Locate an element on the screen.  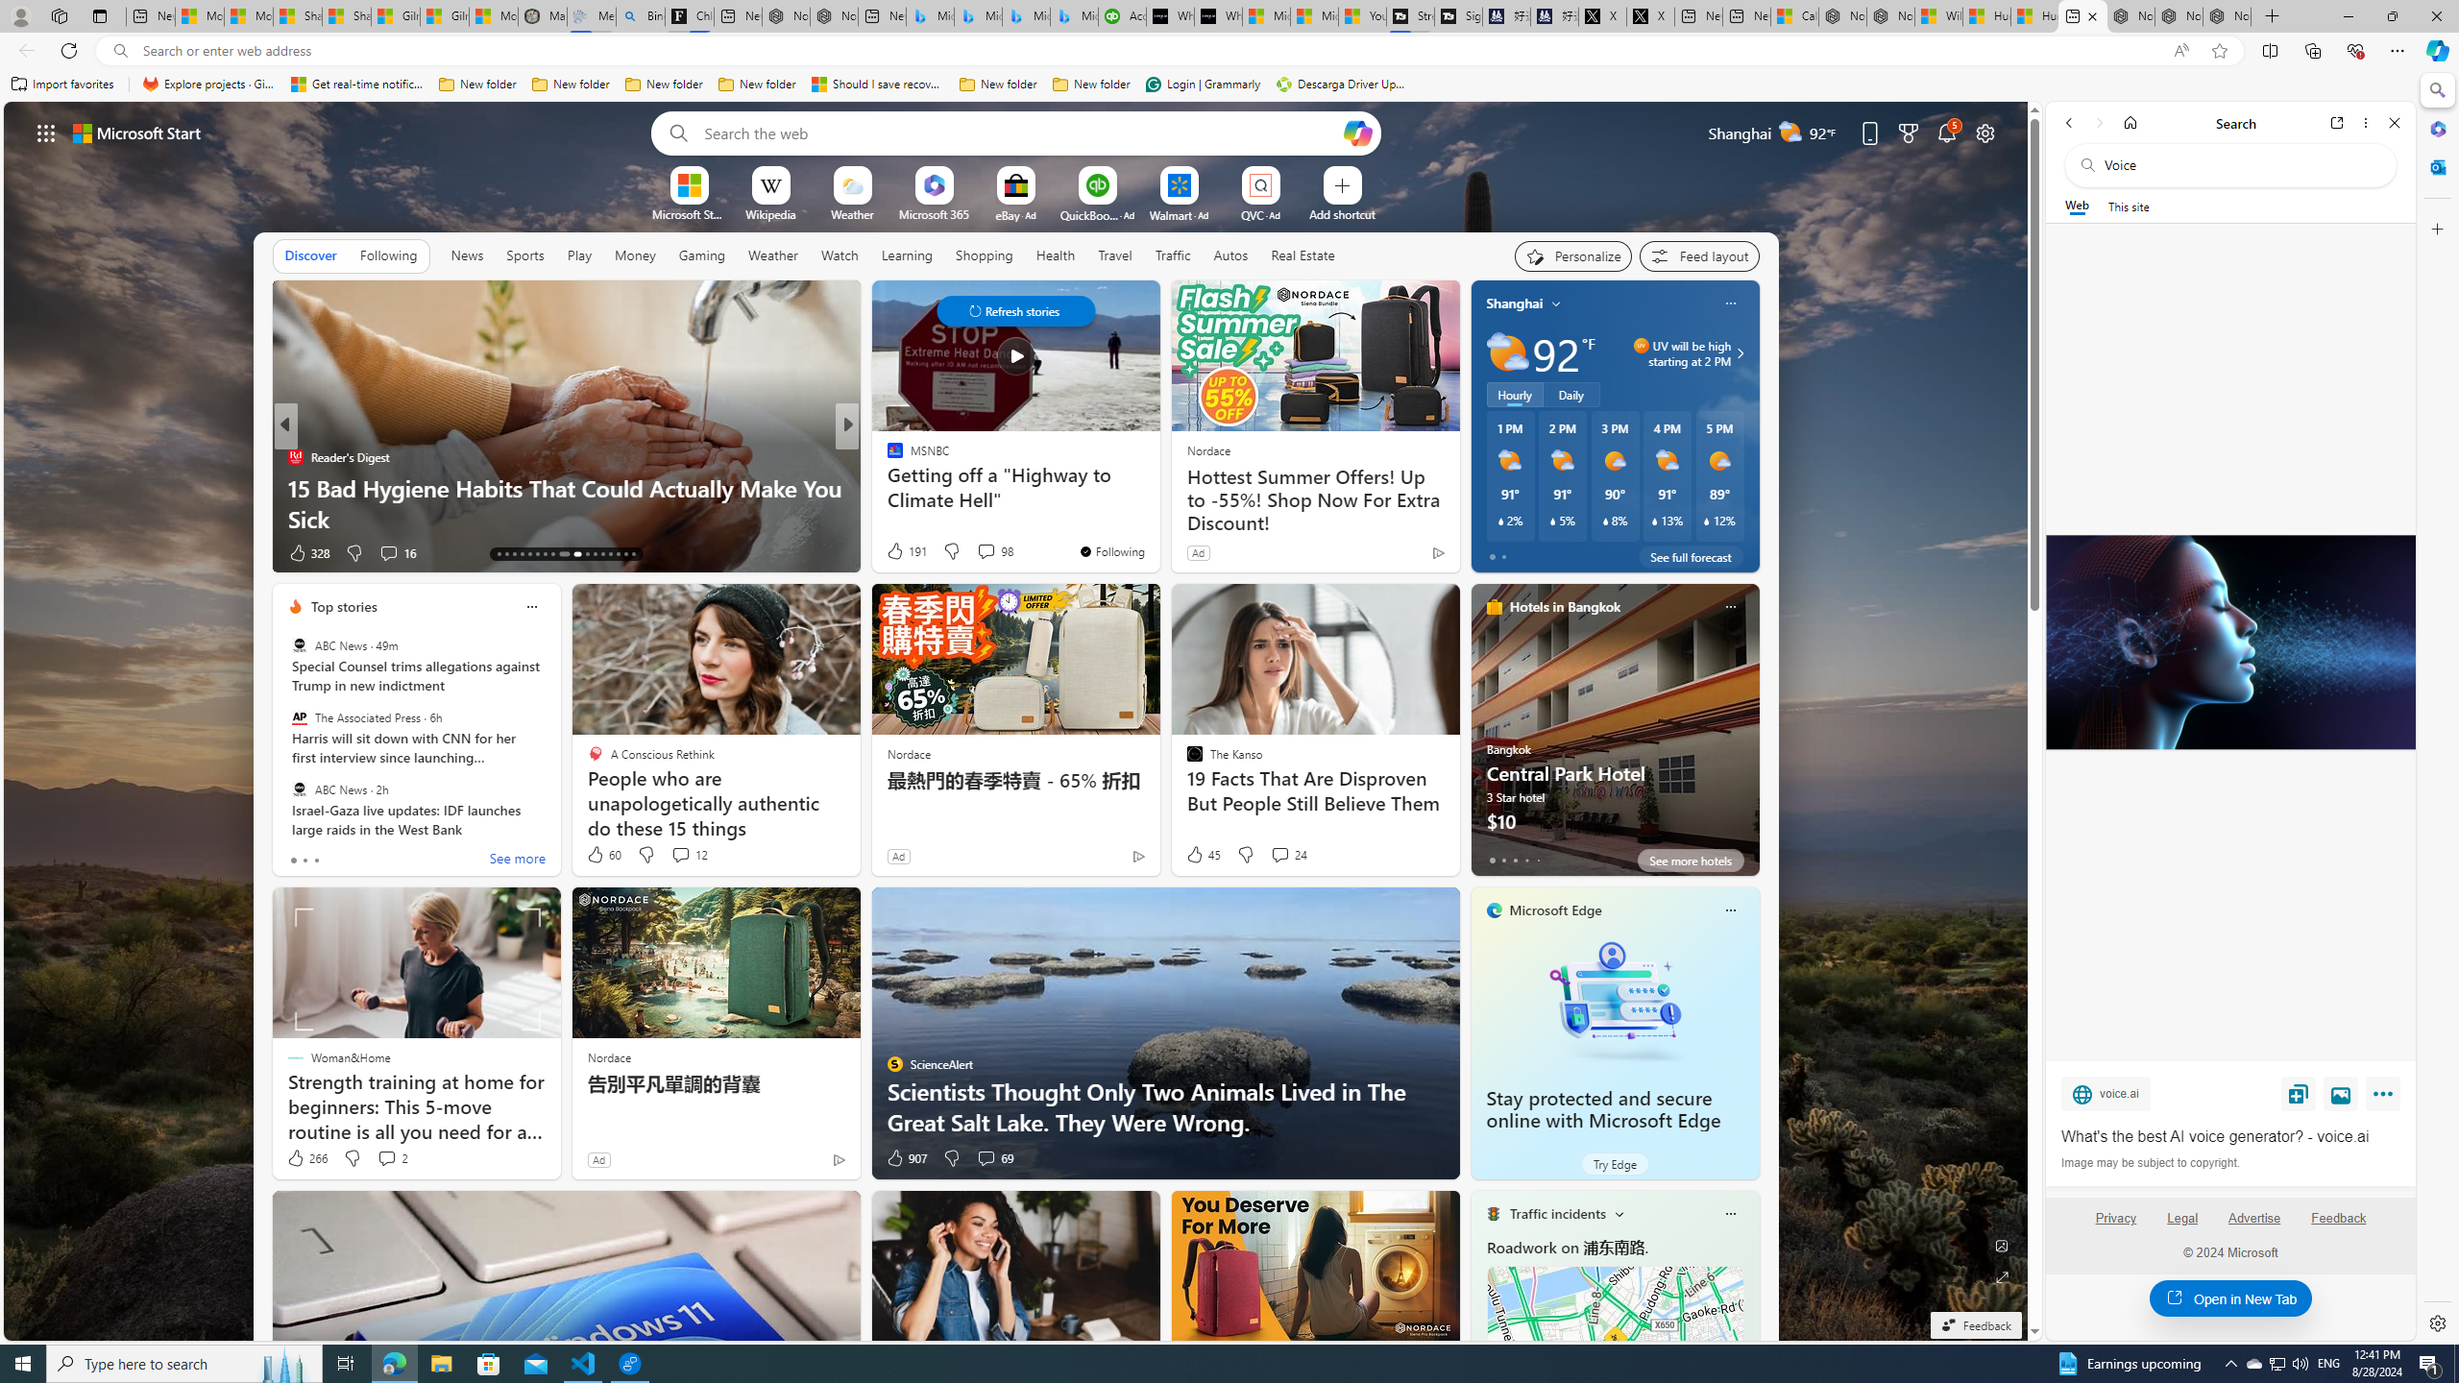
View comments 4 Comment is located at coordinates (980, 553).